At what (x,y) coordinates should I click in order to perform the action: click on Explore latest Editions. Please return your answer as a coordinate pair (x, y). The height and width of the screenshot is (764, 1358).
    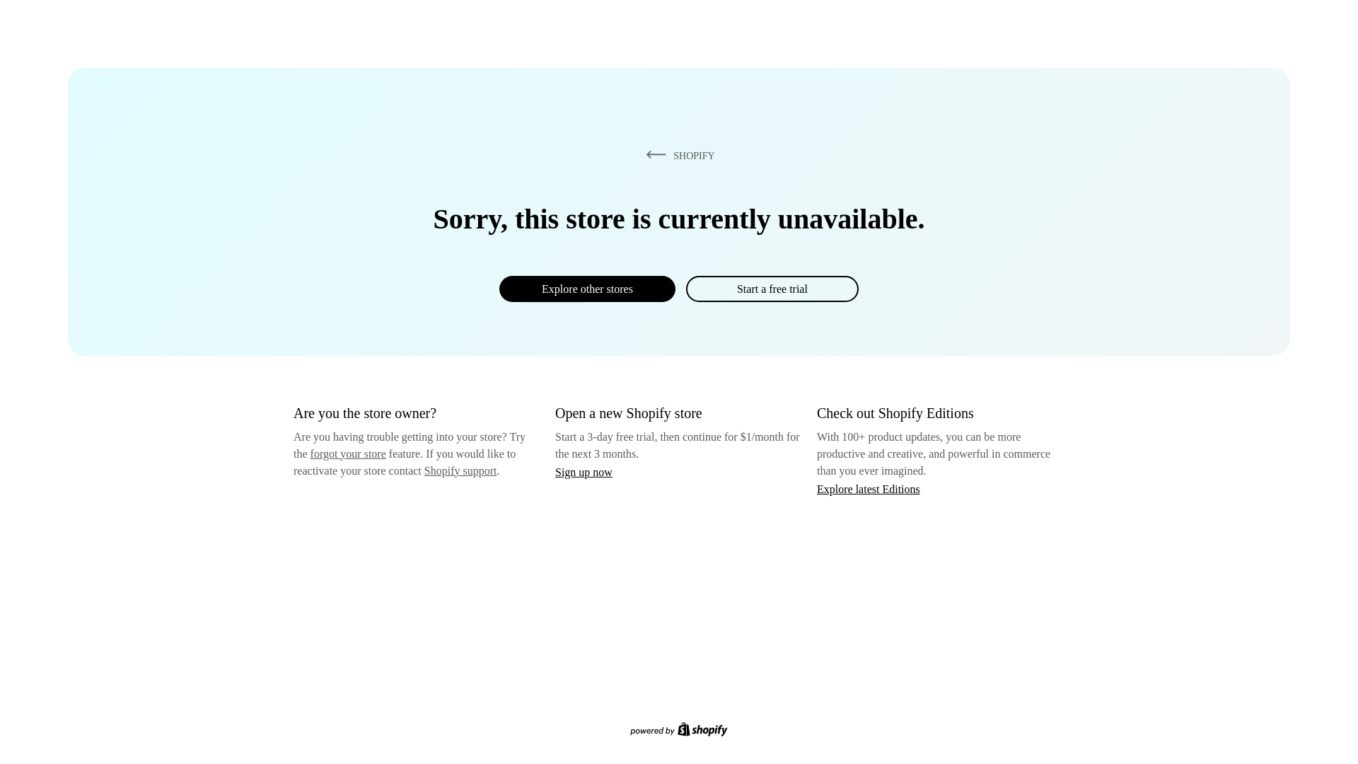
    Looking at the image, I should click on (869, 488).